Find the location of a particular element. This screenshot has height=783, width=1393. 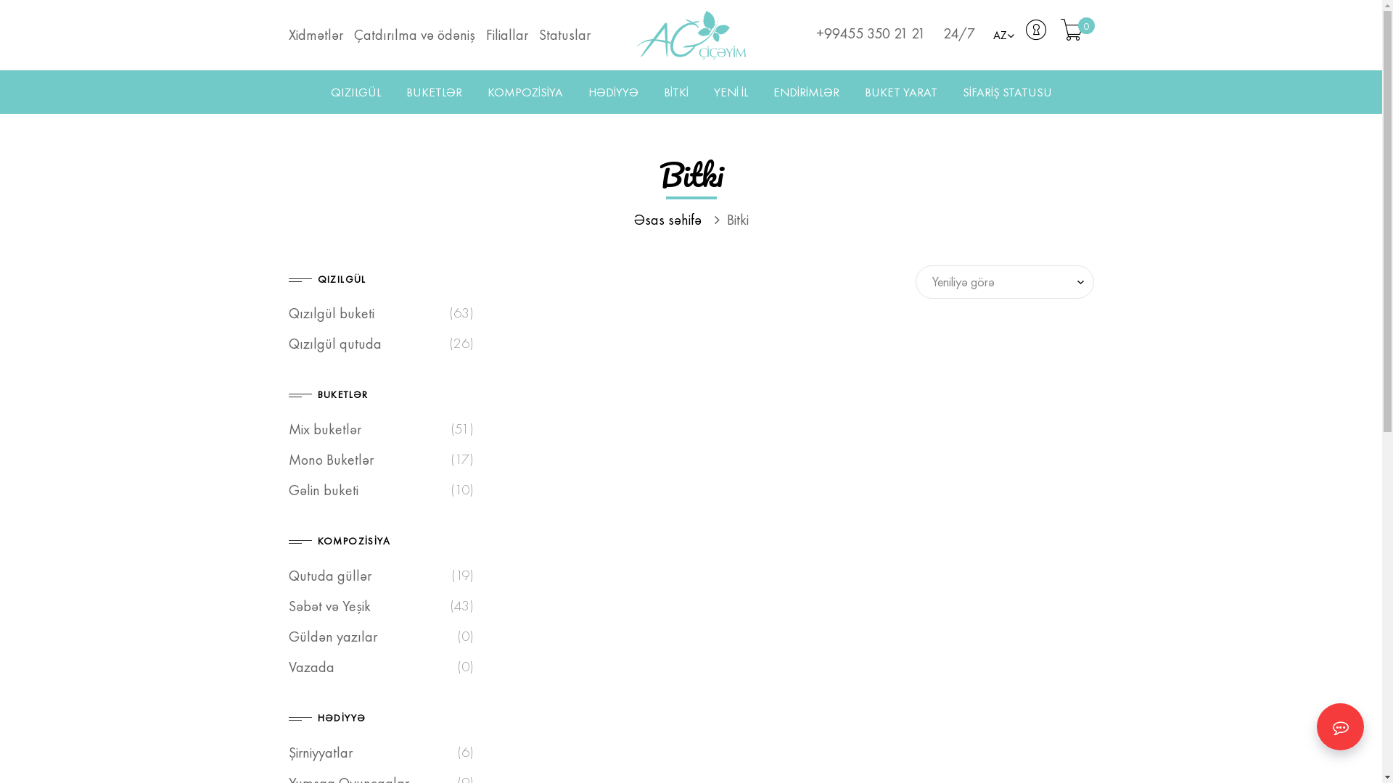

Vazada is located at coordinates (312, 667).